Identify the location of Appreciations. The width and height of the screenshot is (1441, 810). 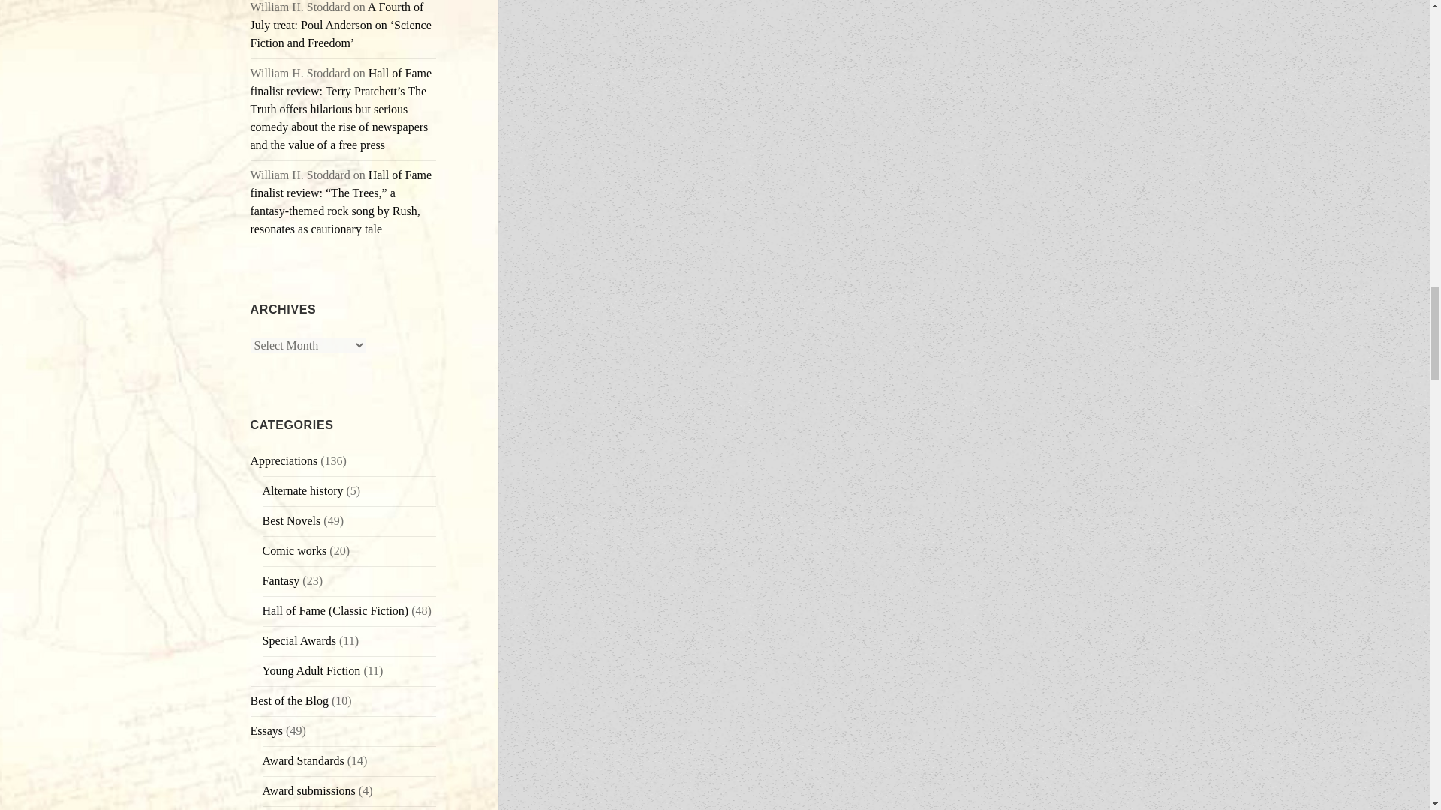
(284, 460).